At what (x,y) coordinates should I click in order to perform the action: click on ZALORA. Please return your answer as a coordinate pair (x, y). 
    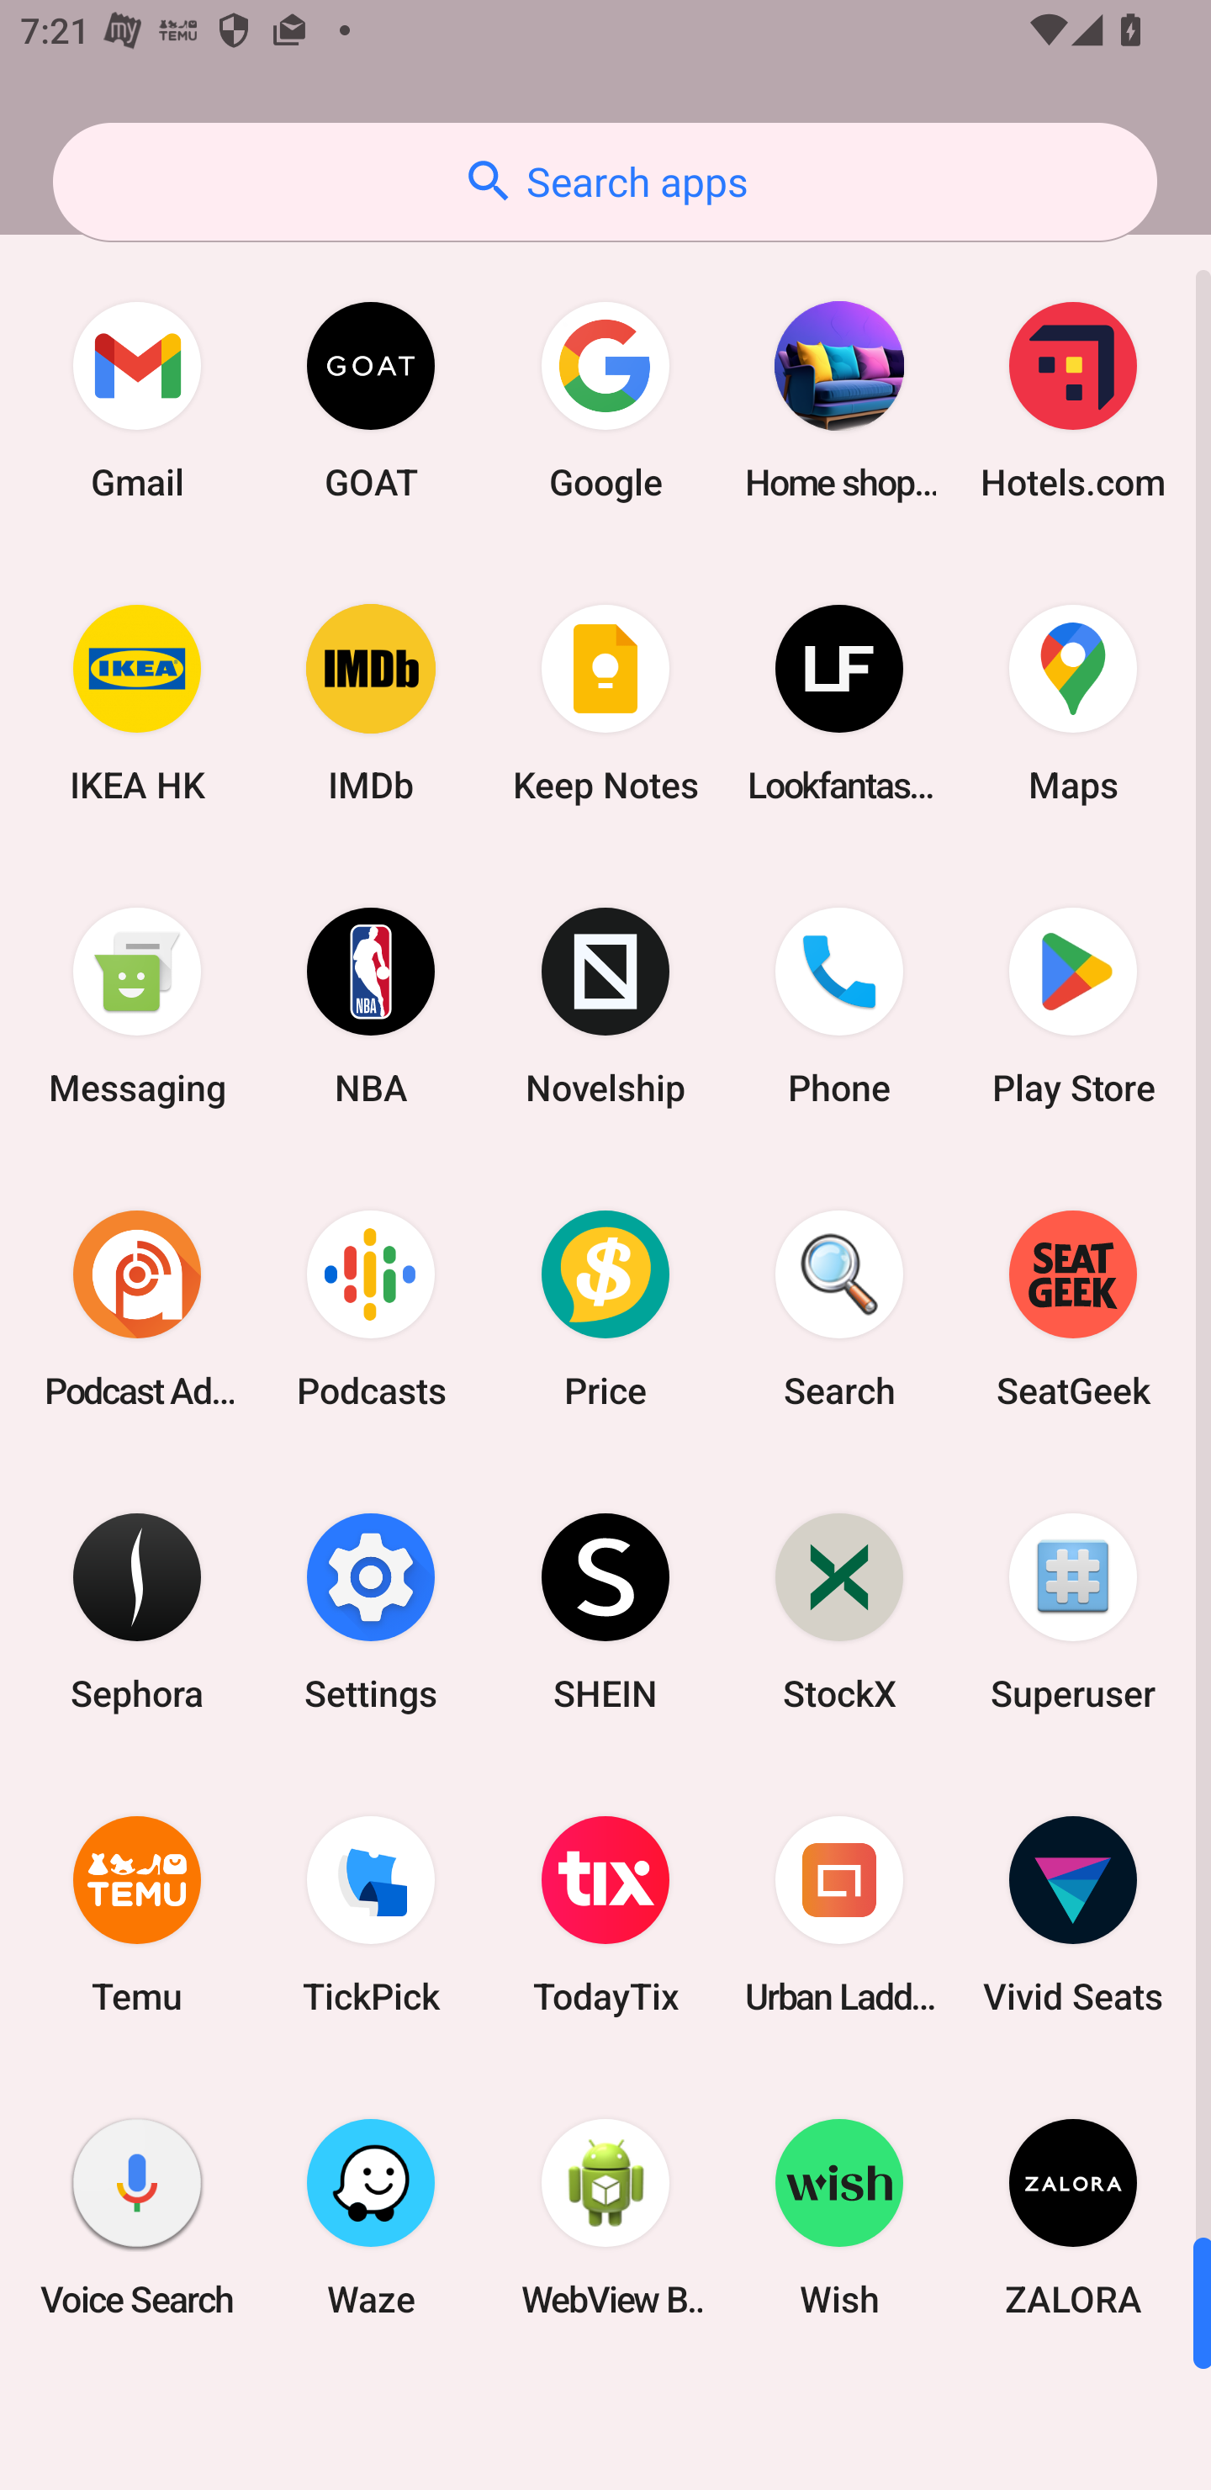
    Looking at the image, I should click on (1073, 2217).